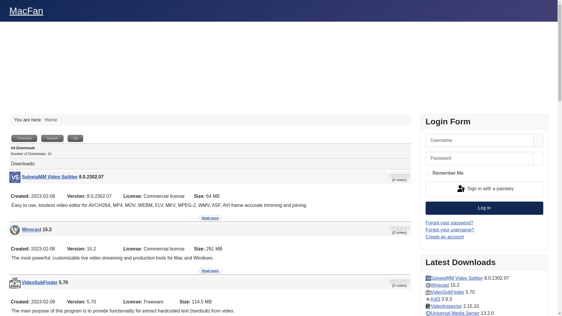 The width and height of the screenshot is (562, 316). What do you see at coordinates (400, 229) in the screenshot?
I see `5 stars out of 5` at bounding box center [400, 229].